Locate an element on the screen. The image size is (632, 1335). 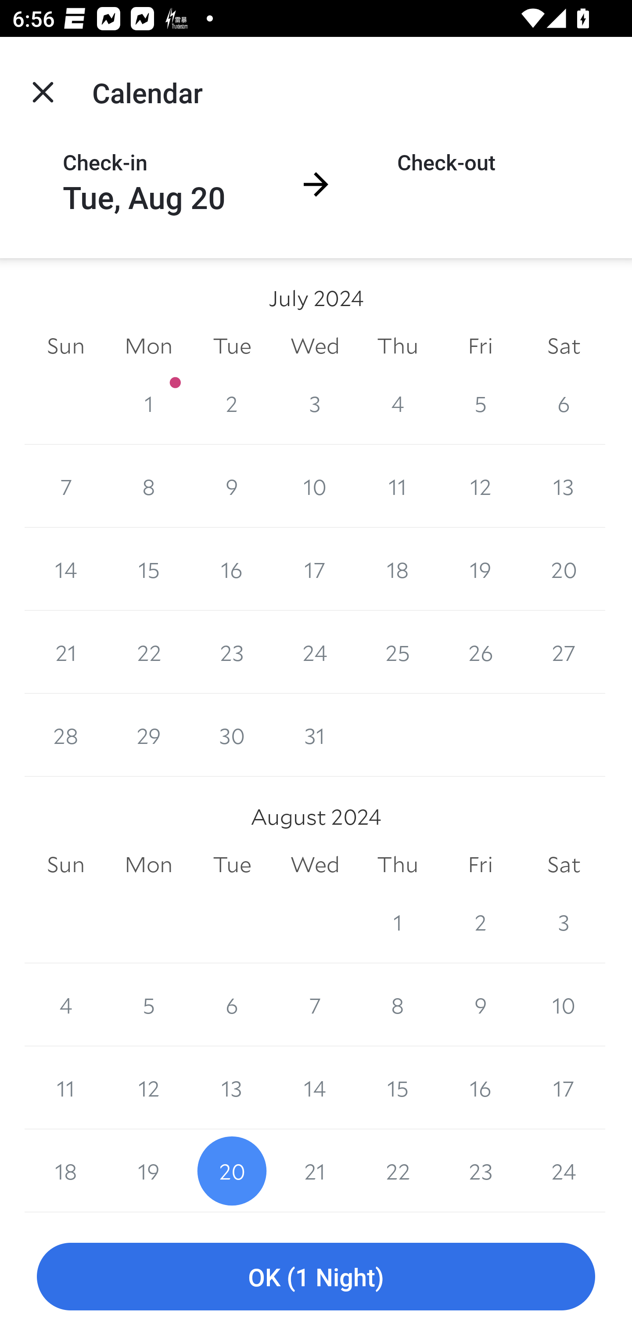
23 23 July 2024 is located at coordinates (232, 653).